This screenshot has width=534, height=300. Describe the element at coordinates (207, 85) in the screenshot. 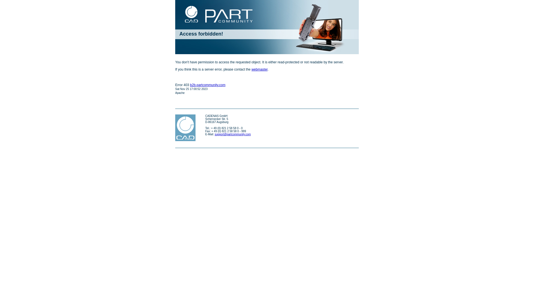

I see `b2b.partcommunity.com` at that location.